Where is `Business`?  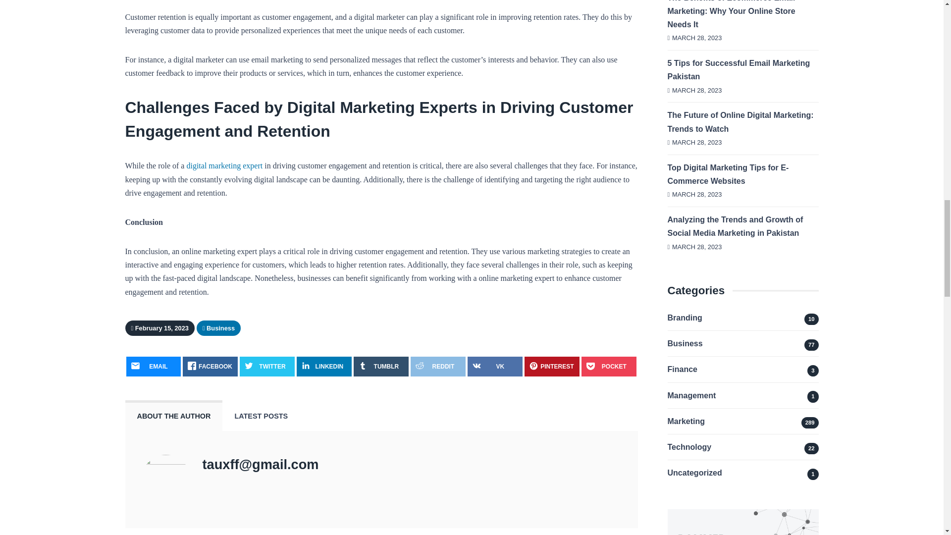
Business is located at coordinates (219, 327).